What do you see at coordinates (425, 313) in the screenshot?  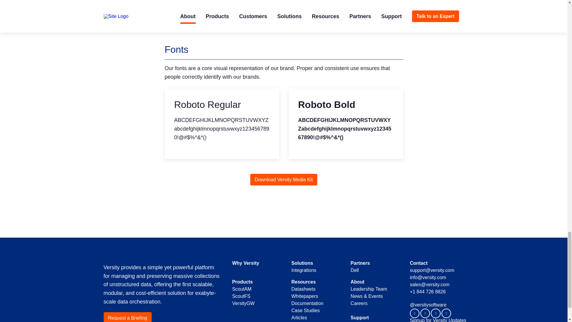 I see `X` at bounding box center [425, 313].